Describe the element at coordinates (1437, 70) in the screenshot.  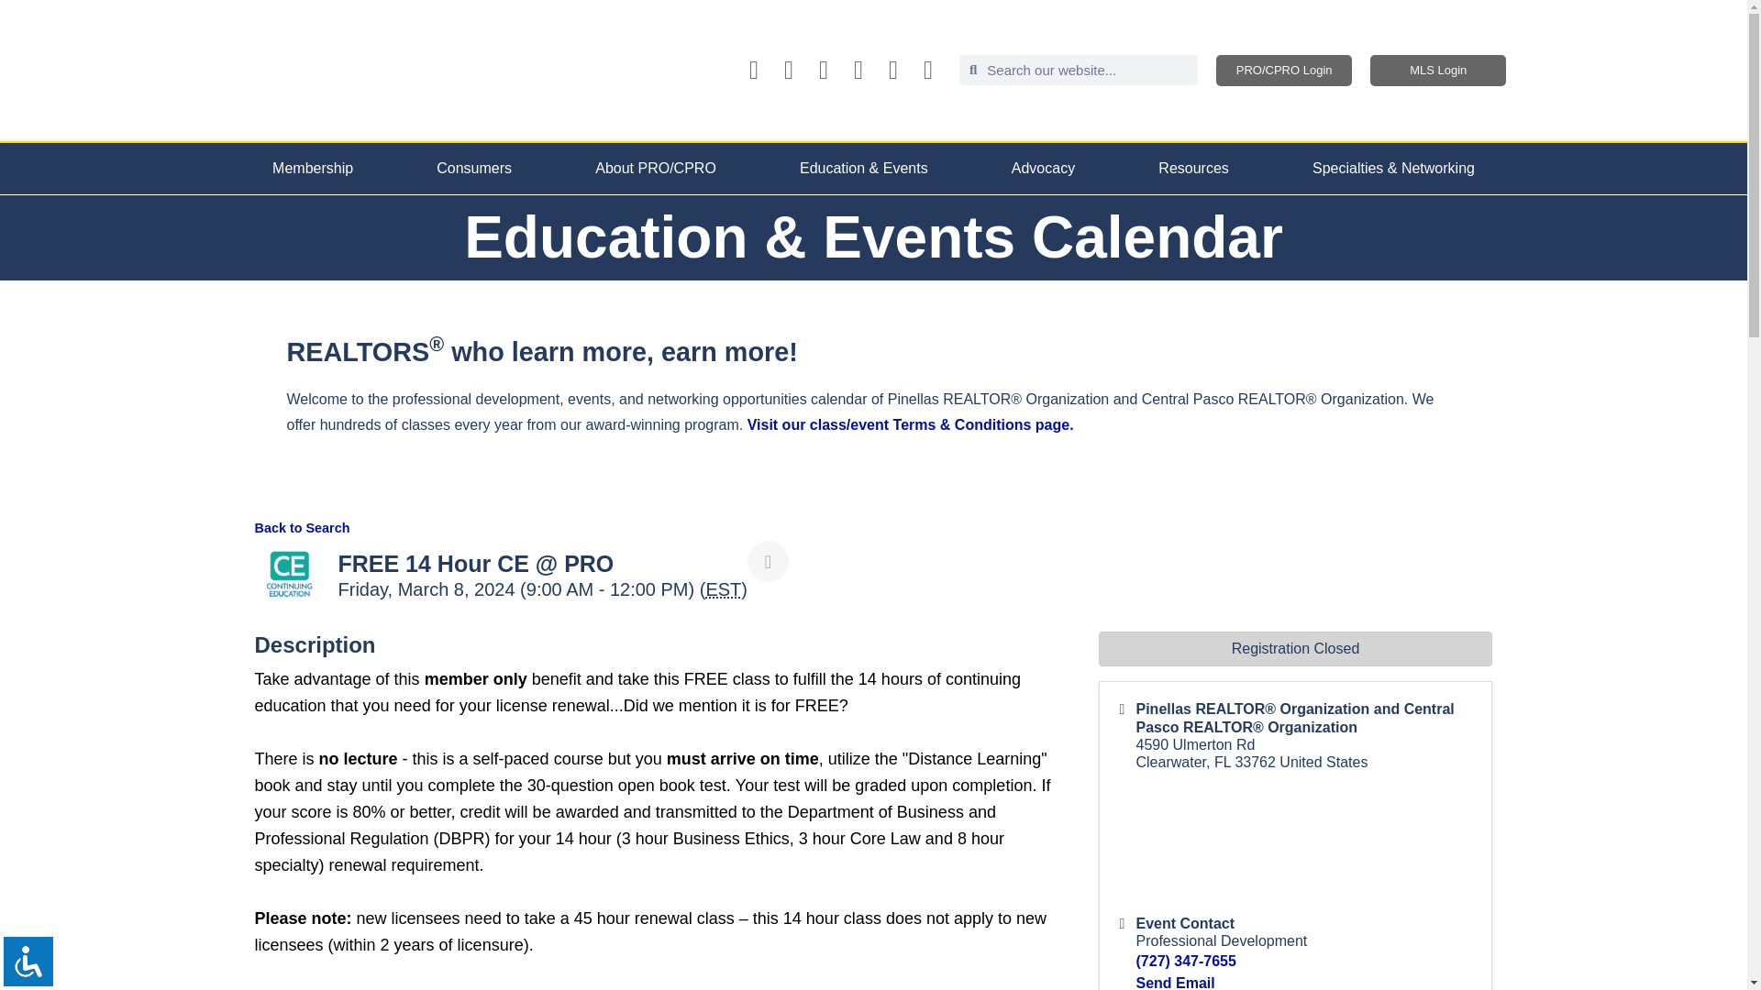
I see `MLS Login` at that location.